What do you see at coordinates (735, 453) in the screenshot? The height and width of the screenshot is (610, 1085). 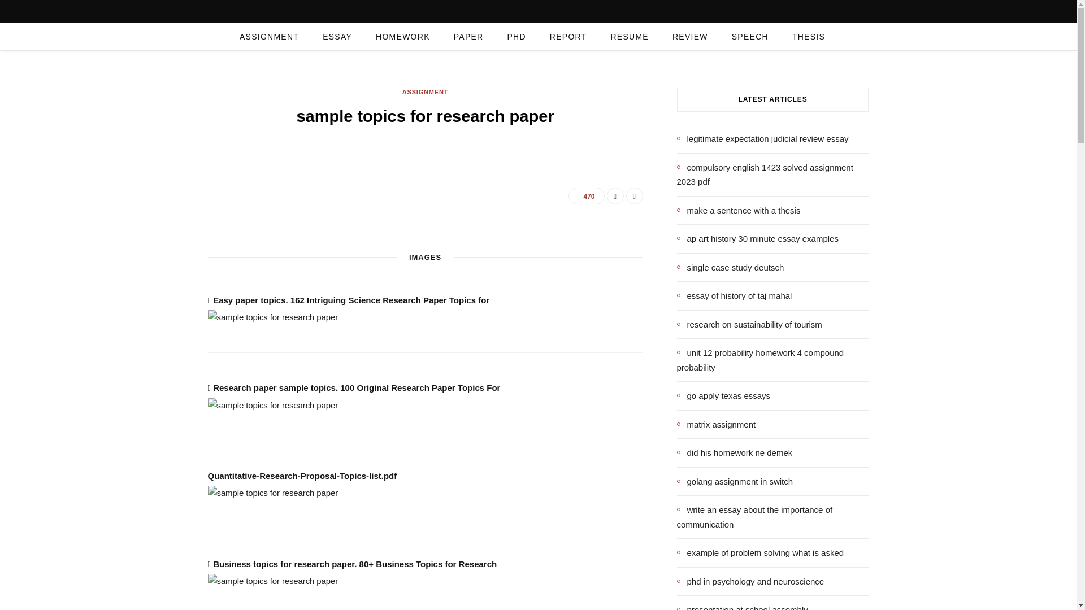 I see `did his homework ne demek` at bounding box center [735, 453].